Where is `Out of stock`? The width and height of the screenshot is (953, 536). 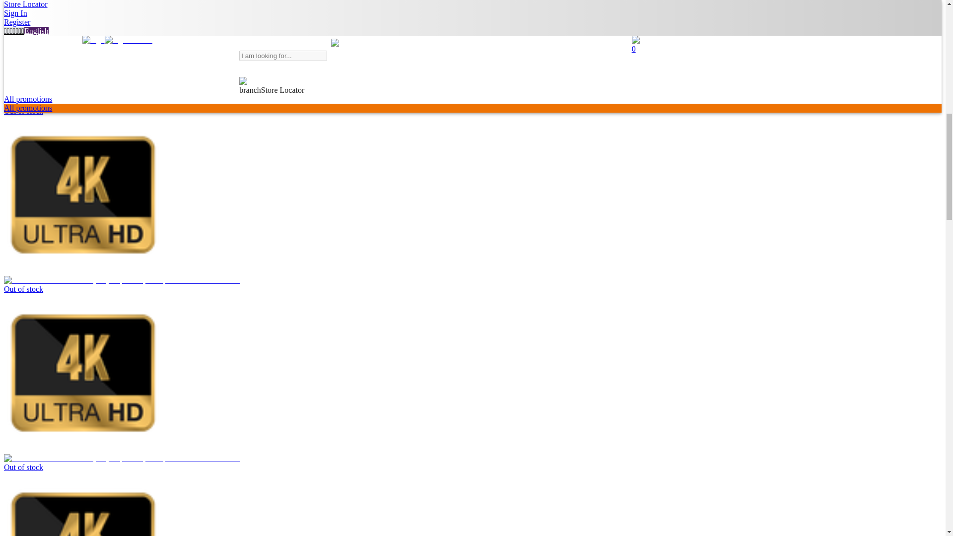
Out of stock is located at coordinates (134, 285).